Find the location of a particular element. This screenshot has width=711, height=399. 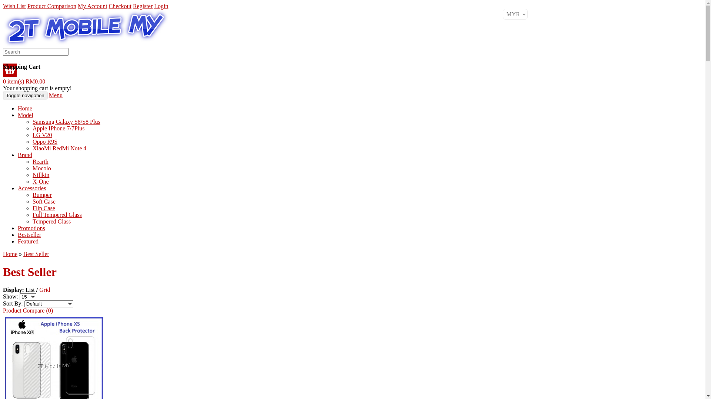

Mocolo is located at coordinates (42, 168).